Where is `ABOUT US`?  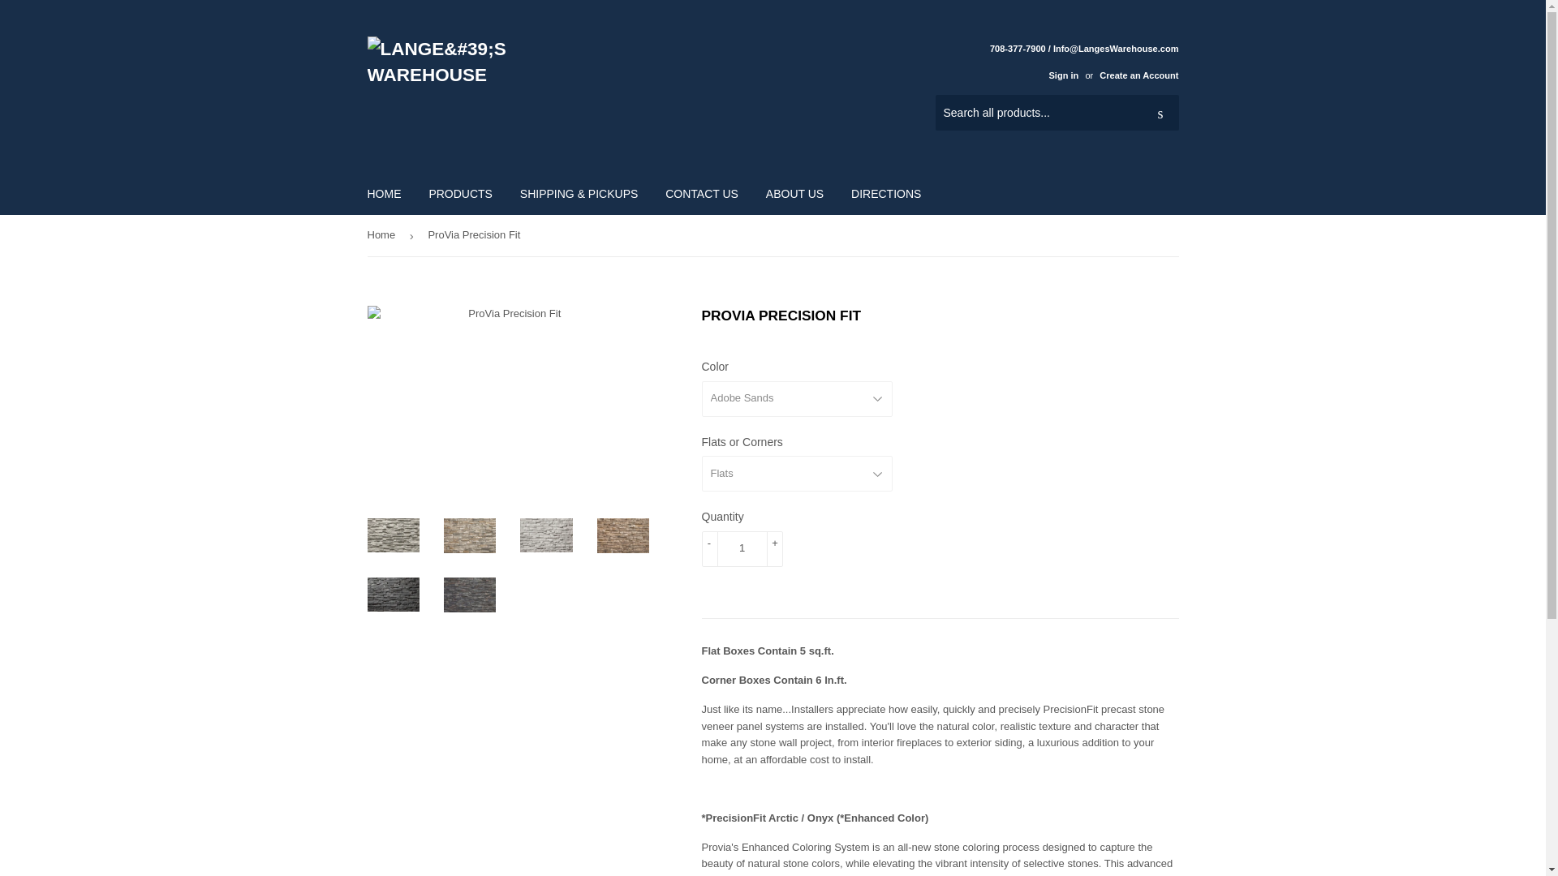
ABOUT US is located at coordinates (794, 193).